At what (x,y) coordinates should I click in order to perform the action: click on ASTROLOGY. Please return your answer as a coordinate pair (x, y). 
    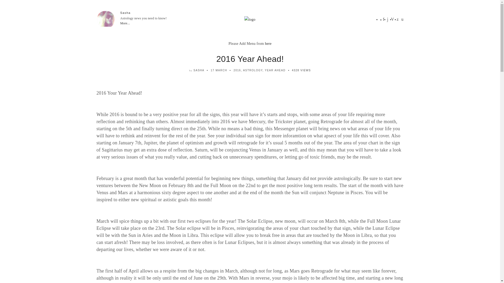
    Looking at the image, I should click on (253, 70).